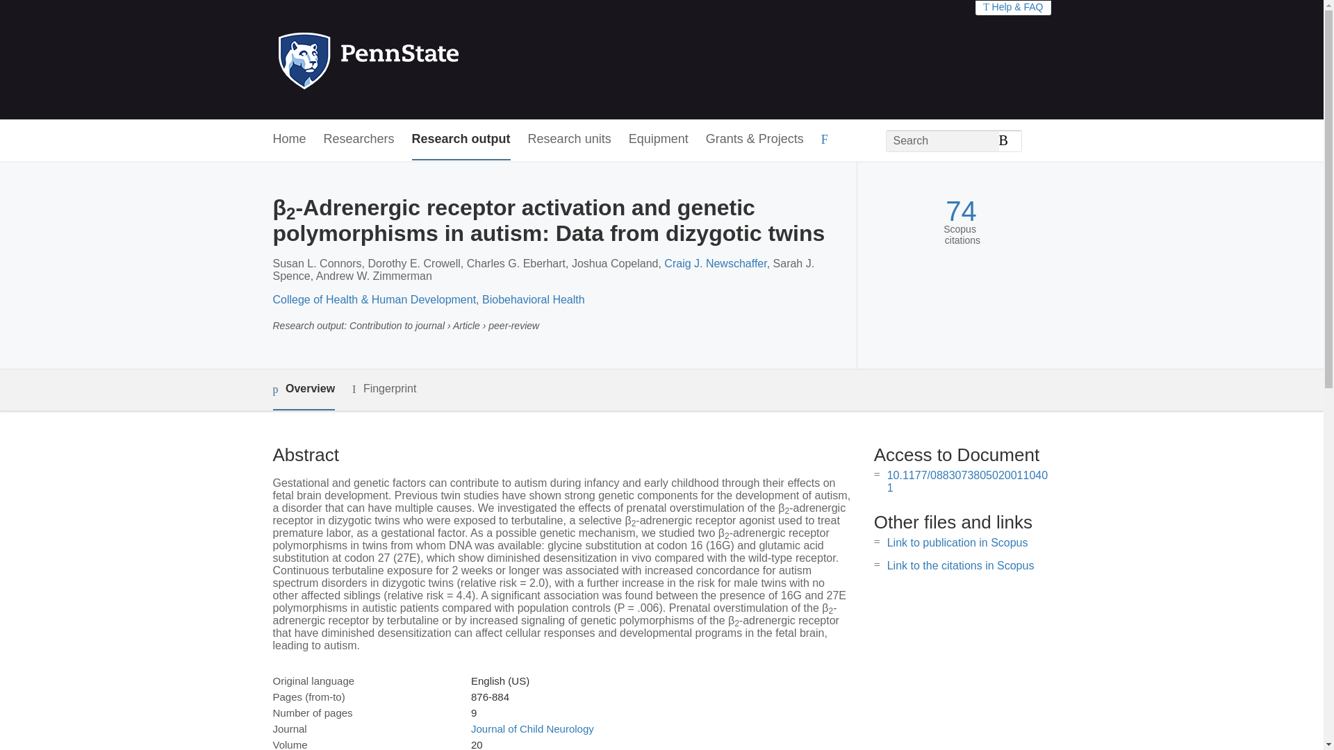  Describe the element at coordinates (957, 542) in the screenshot. I see `Link to publication in Scopus` at that location.